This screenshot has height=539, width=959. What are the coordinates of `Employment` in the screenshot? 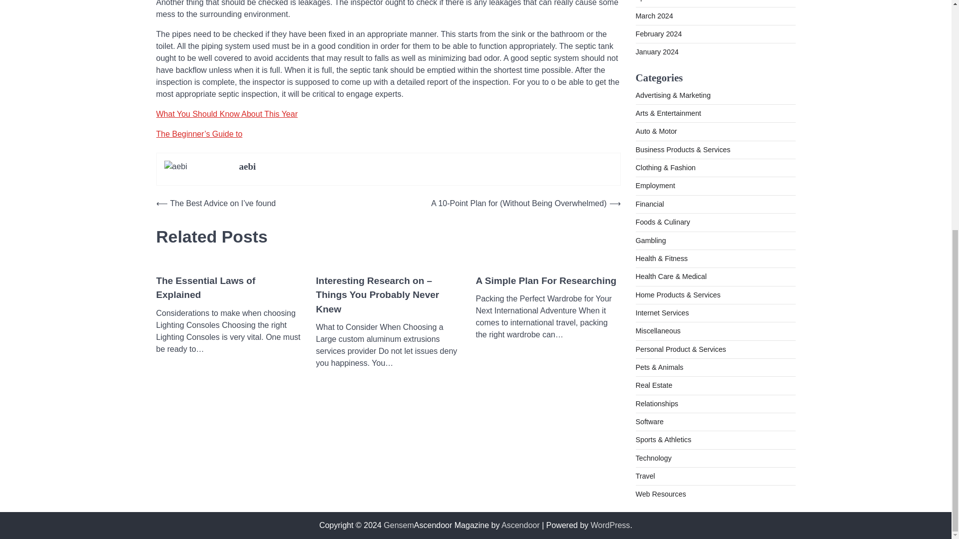 It's located at (655, 186).